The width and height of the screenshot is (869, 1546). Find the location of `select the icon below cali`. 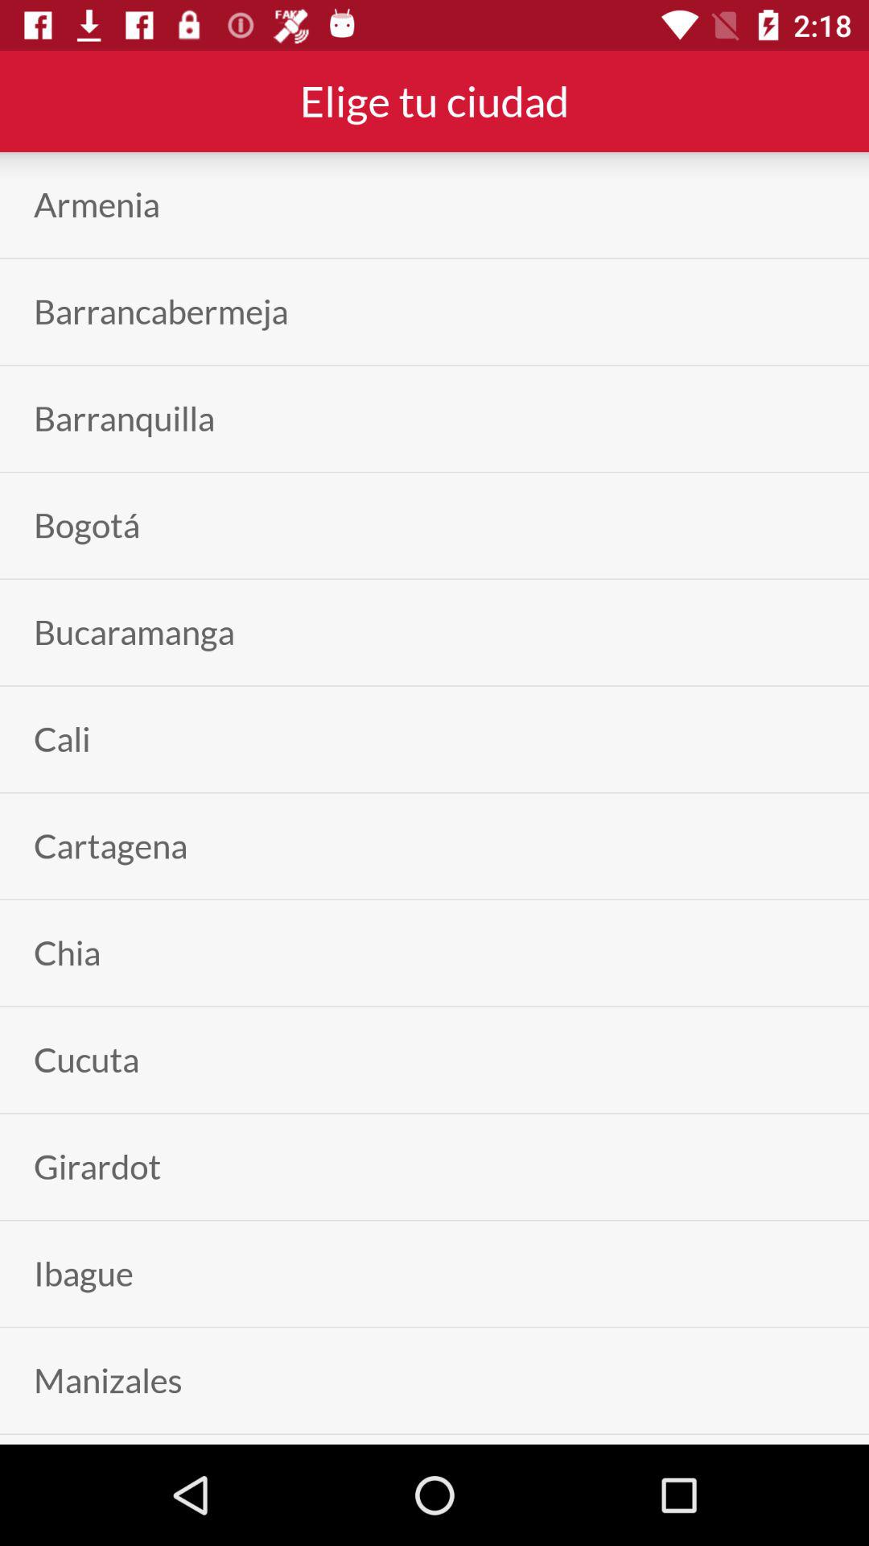

select the icon below cali is located at coordinates (111, 845).